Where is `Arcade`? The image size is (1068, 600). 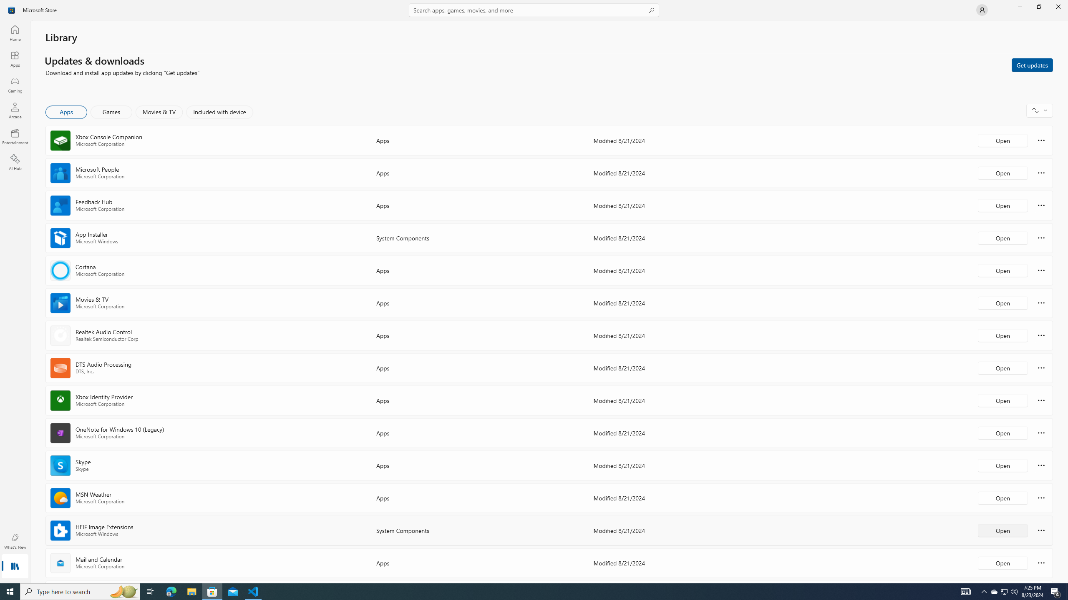
Arcade is located at coordinates (15, 110).